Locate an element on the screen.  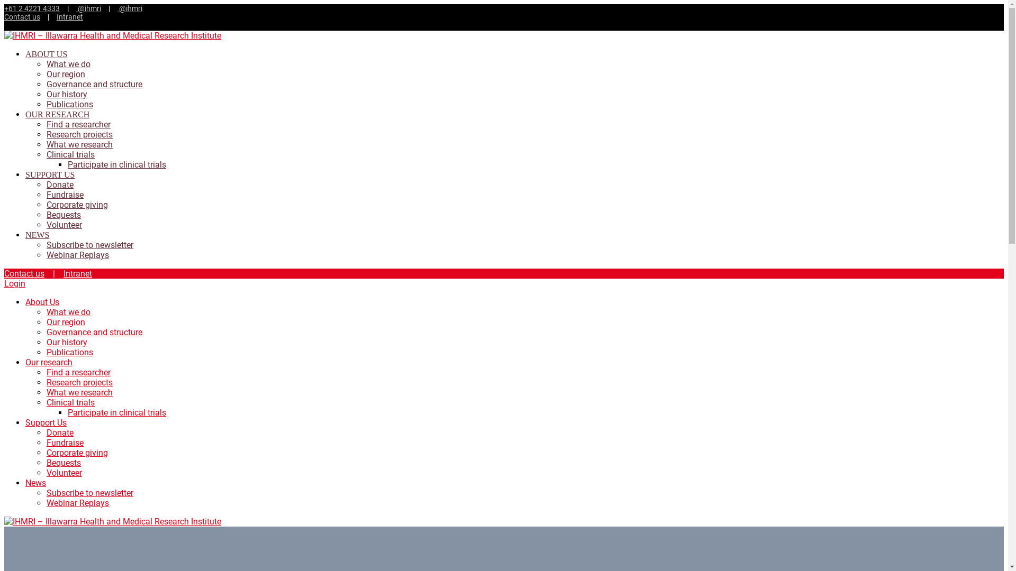
@ihmri is located at coordinates (130, 8).